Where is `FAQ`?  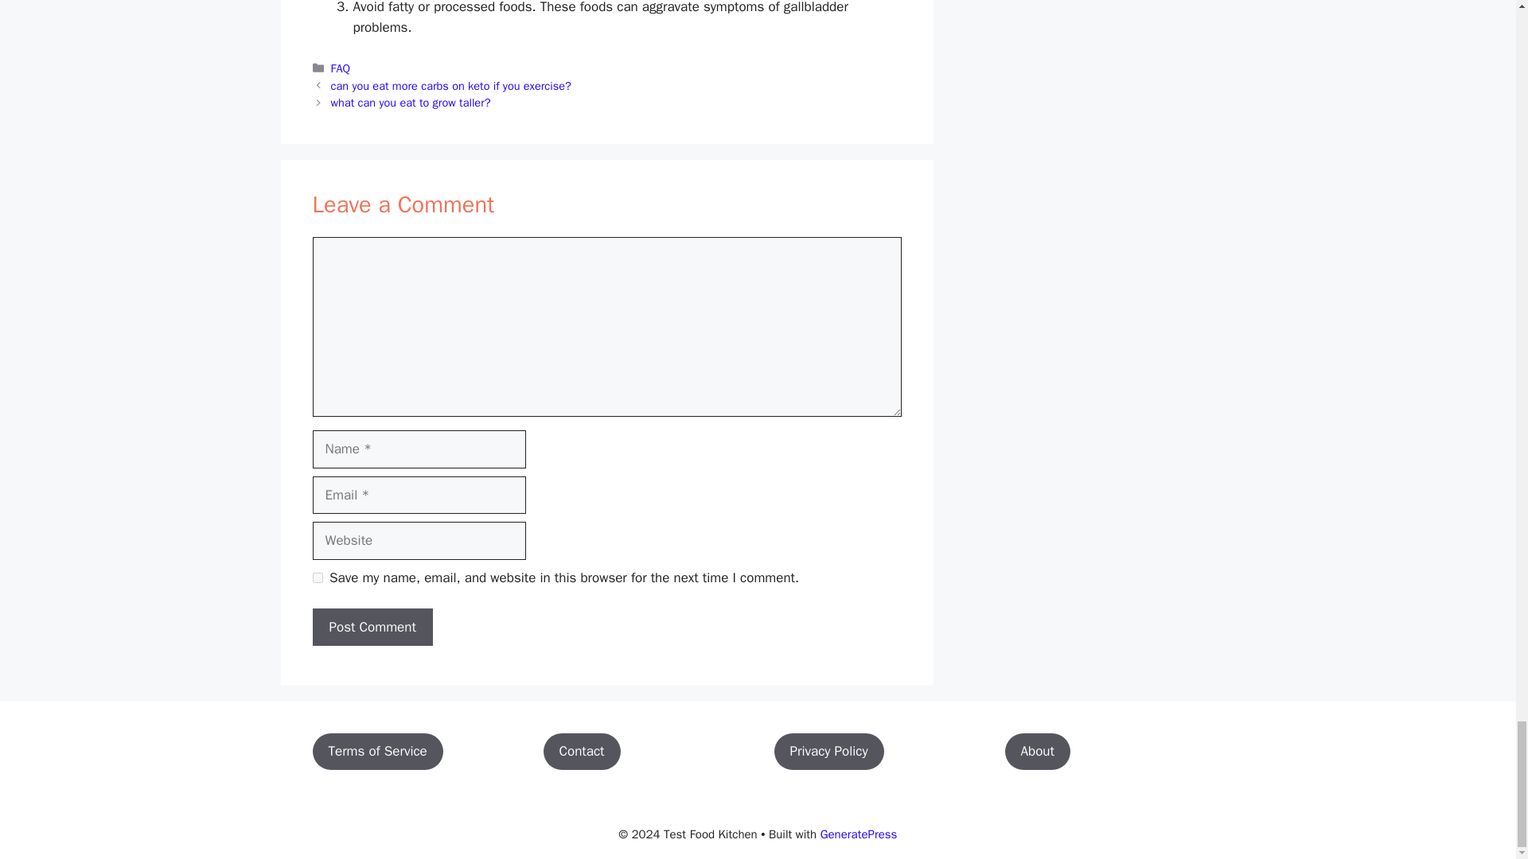 FAQ is located at coordinates (341, 68).